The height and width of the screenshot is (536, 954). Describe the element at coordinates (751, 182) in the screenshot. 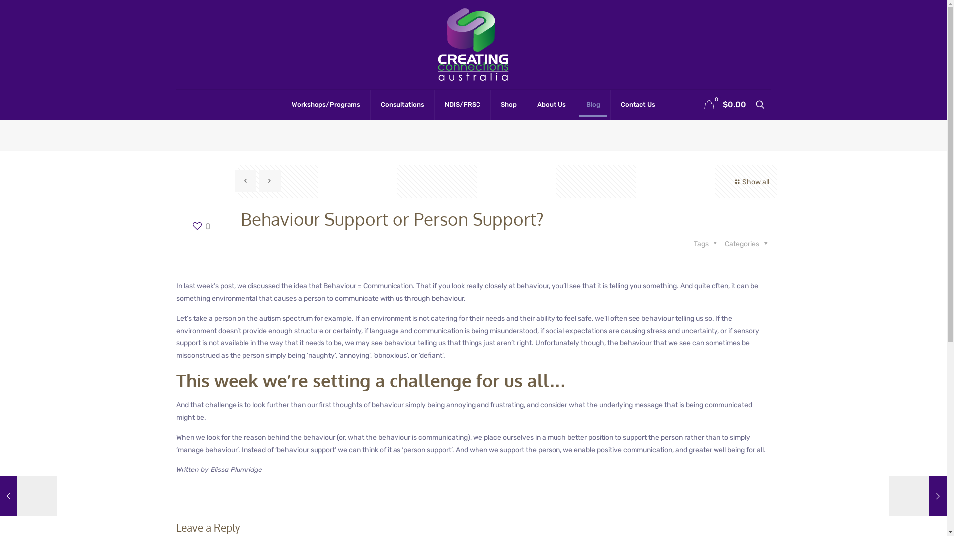

I see `Show all` at that location.